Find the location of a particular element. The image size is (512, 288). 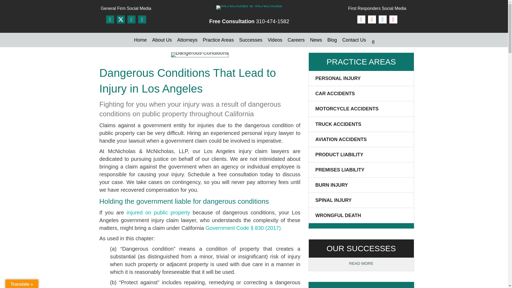

YouTube is located at coordinates (393, 19).